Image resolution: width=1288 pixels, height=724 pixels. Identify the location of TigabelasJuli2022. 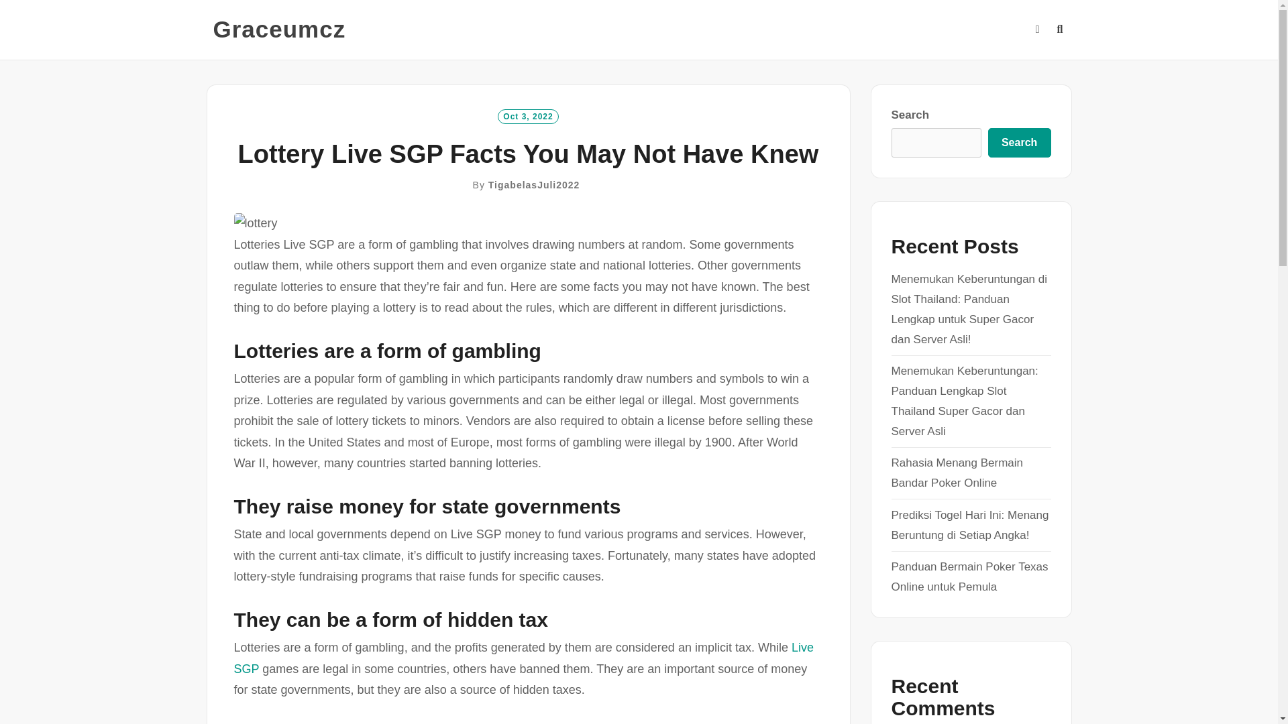
(534, 185).